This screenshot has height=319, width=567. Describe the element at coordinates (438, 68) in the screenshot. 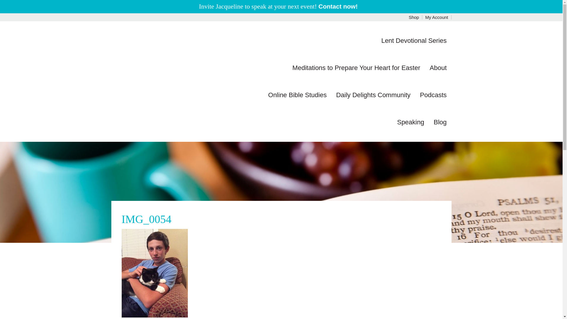

I see `About` at that location.